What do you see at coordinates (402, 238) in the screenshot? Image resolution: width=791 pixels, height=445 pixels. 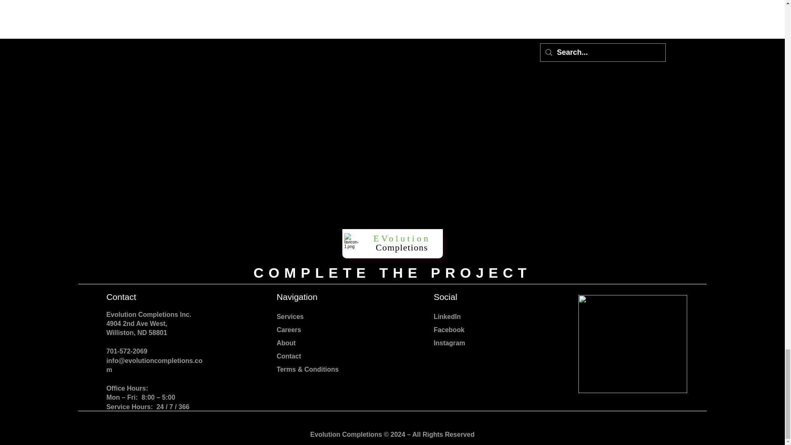 I see `EVolution` at bounding box center [402, 238].